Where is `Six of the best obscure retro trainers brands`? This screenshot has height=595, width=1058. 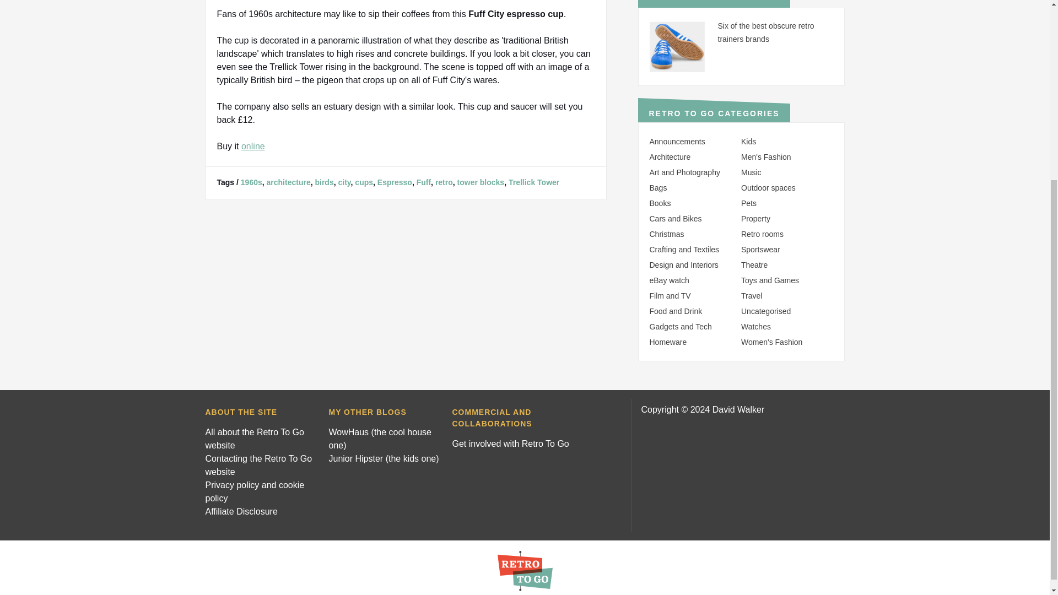
Six of the best obscure retro trainers brands is located at coordinates (765, 32).